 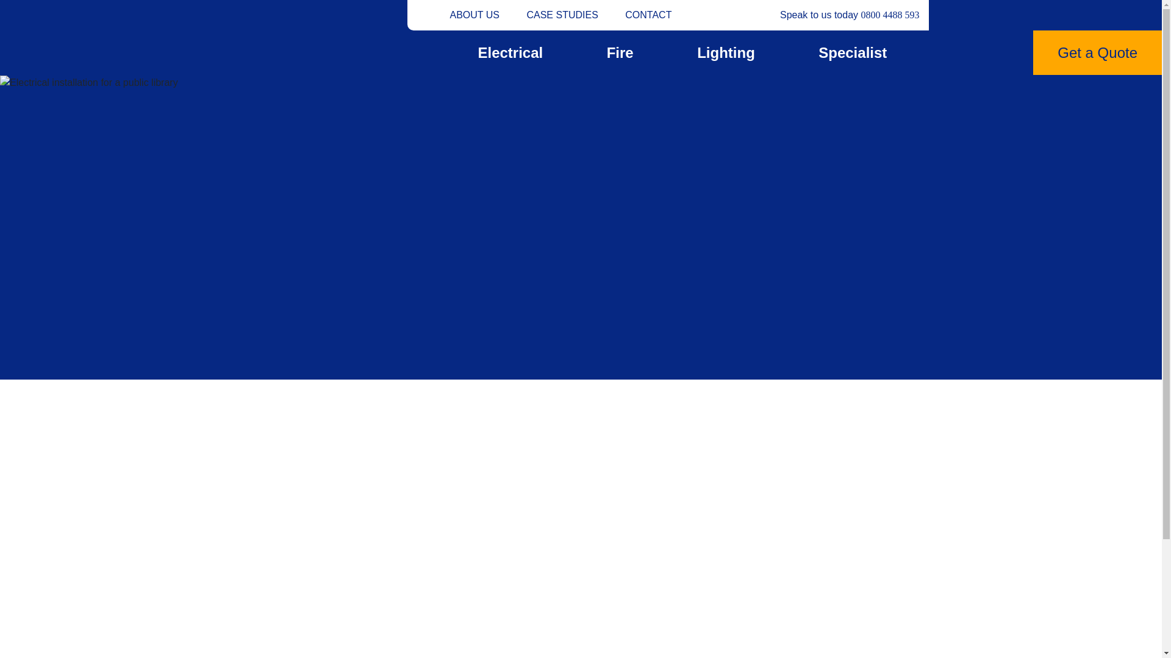 What do you see at coordinates (648, 15) in the screenshot?
I see `CONTACT` at bounding box center [648, 15].